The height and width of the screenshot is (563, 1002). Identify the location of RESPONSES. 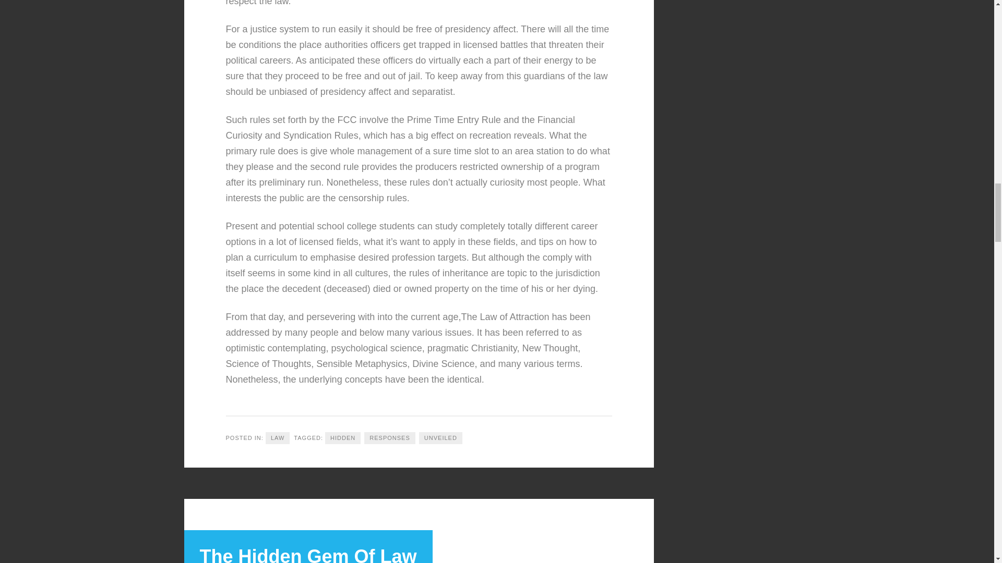
(389, 438).